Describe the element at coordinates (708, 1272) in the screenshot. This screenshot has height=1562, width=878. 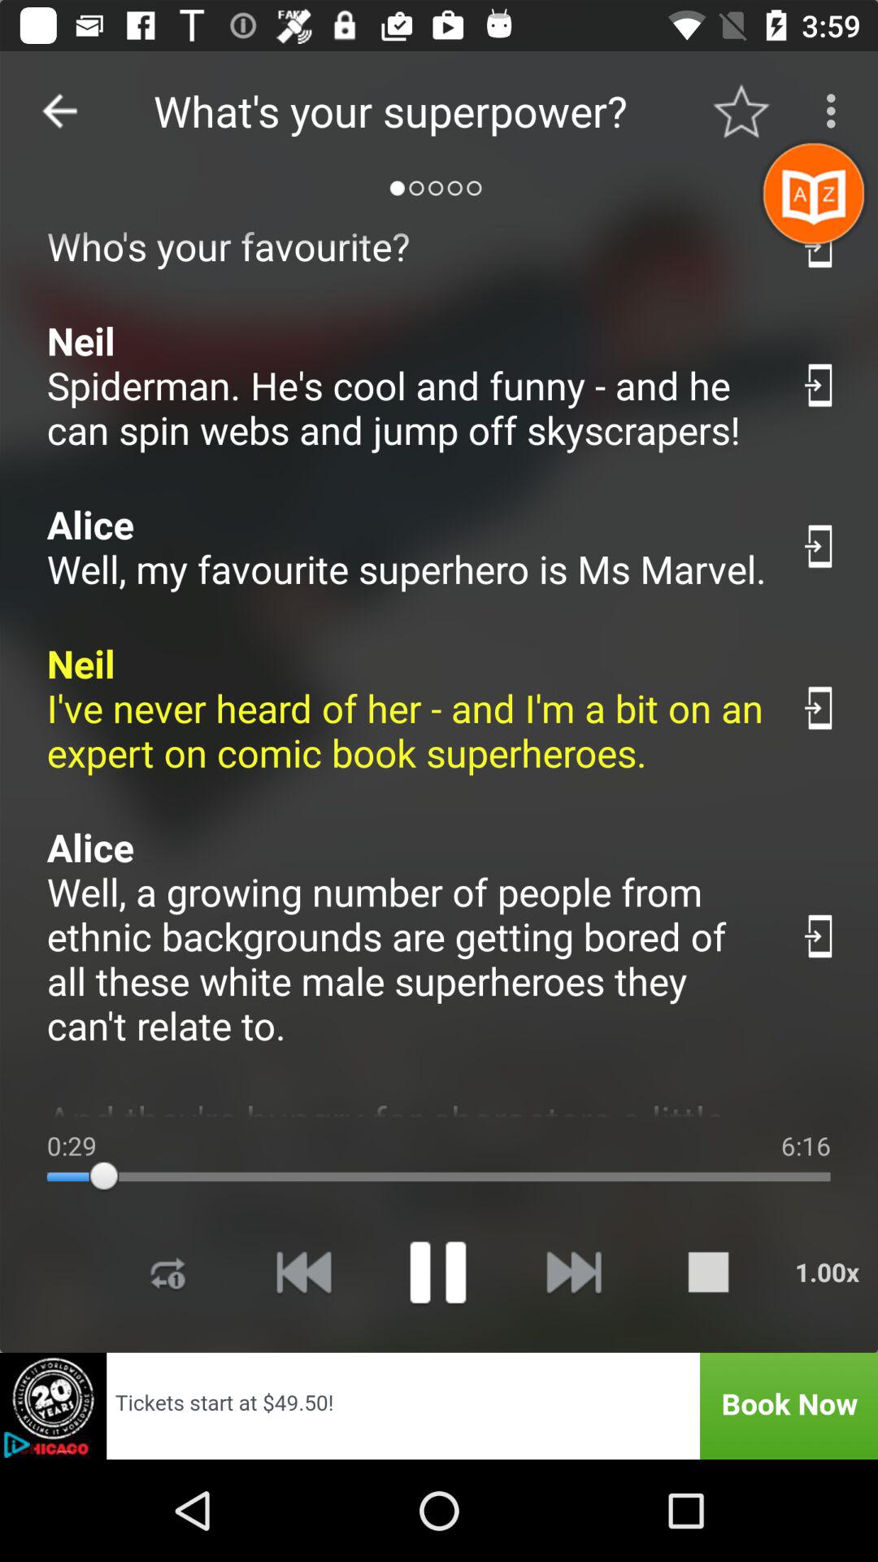
I see `stop` at that location.